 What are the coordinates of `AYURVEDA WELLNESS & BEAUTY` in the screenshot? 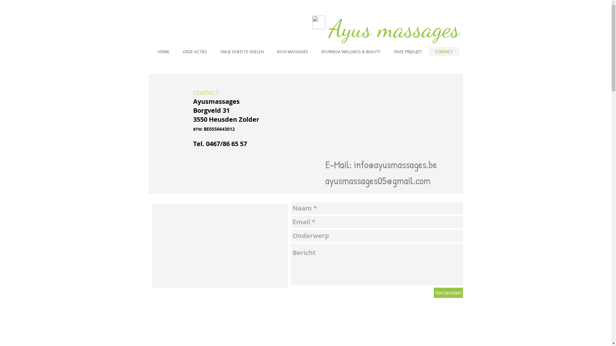 It's located at (350, 52).